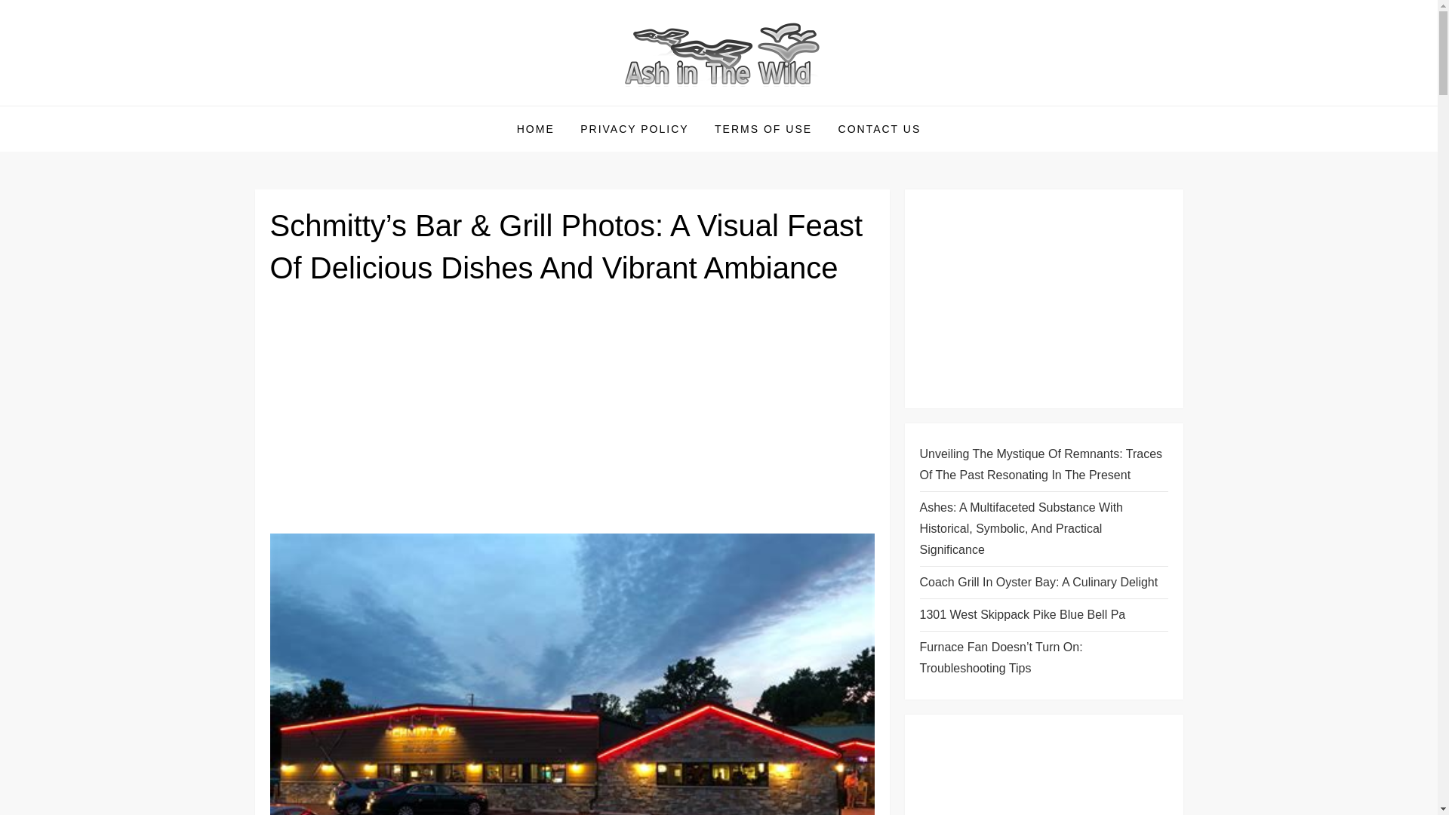 This screenshot has height=815, width=1449. Describe the element at coordinates (359, 104) in the screenshot. I see `Ash in The Wild` at that location.